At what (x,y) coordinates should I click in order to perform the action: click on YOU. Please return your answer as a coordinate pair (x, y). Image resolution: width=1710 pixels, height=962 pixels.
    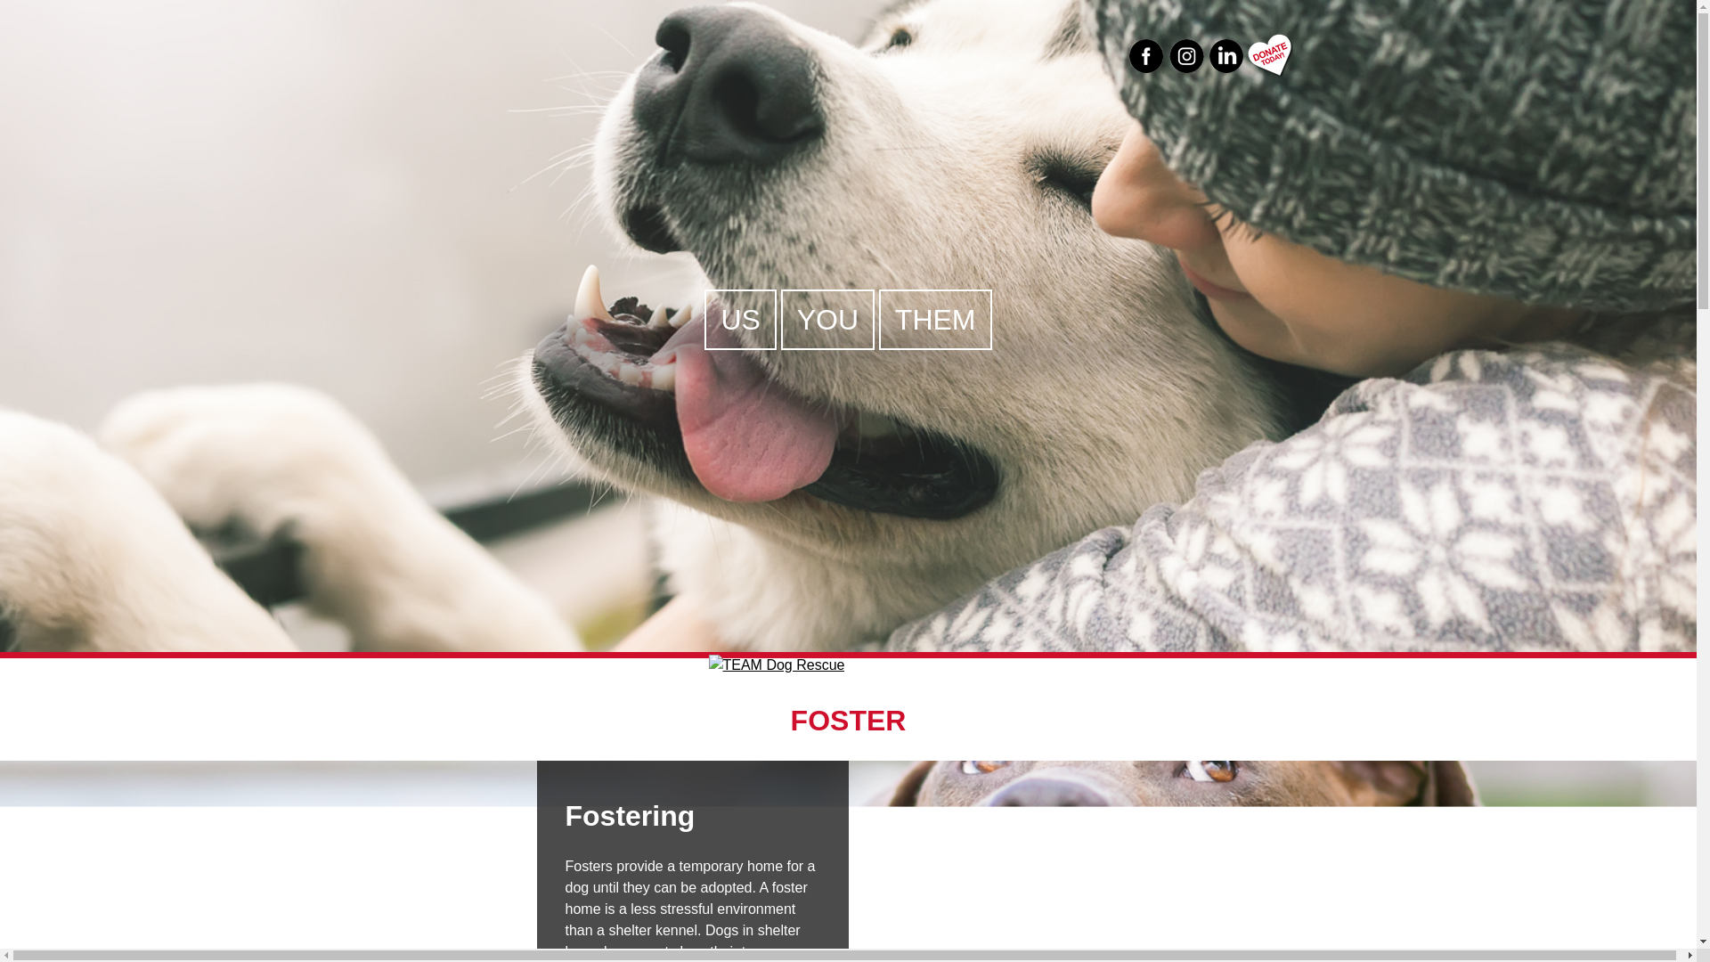
    Looking at the image, I should click on (827, 319).